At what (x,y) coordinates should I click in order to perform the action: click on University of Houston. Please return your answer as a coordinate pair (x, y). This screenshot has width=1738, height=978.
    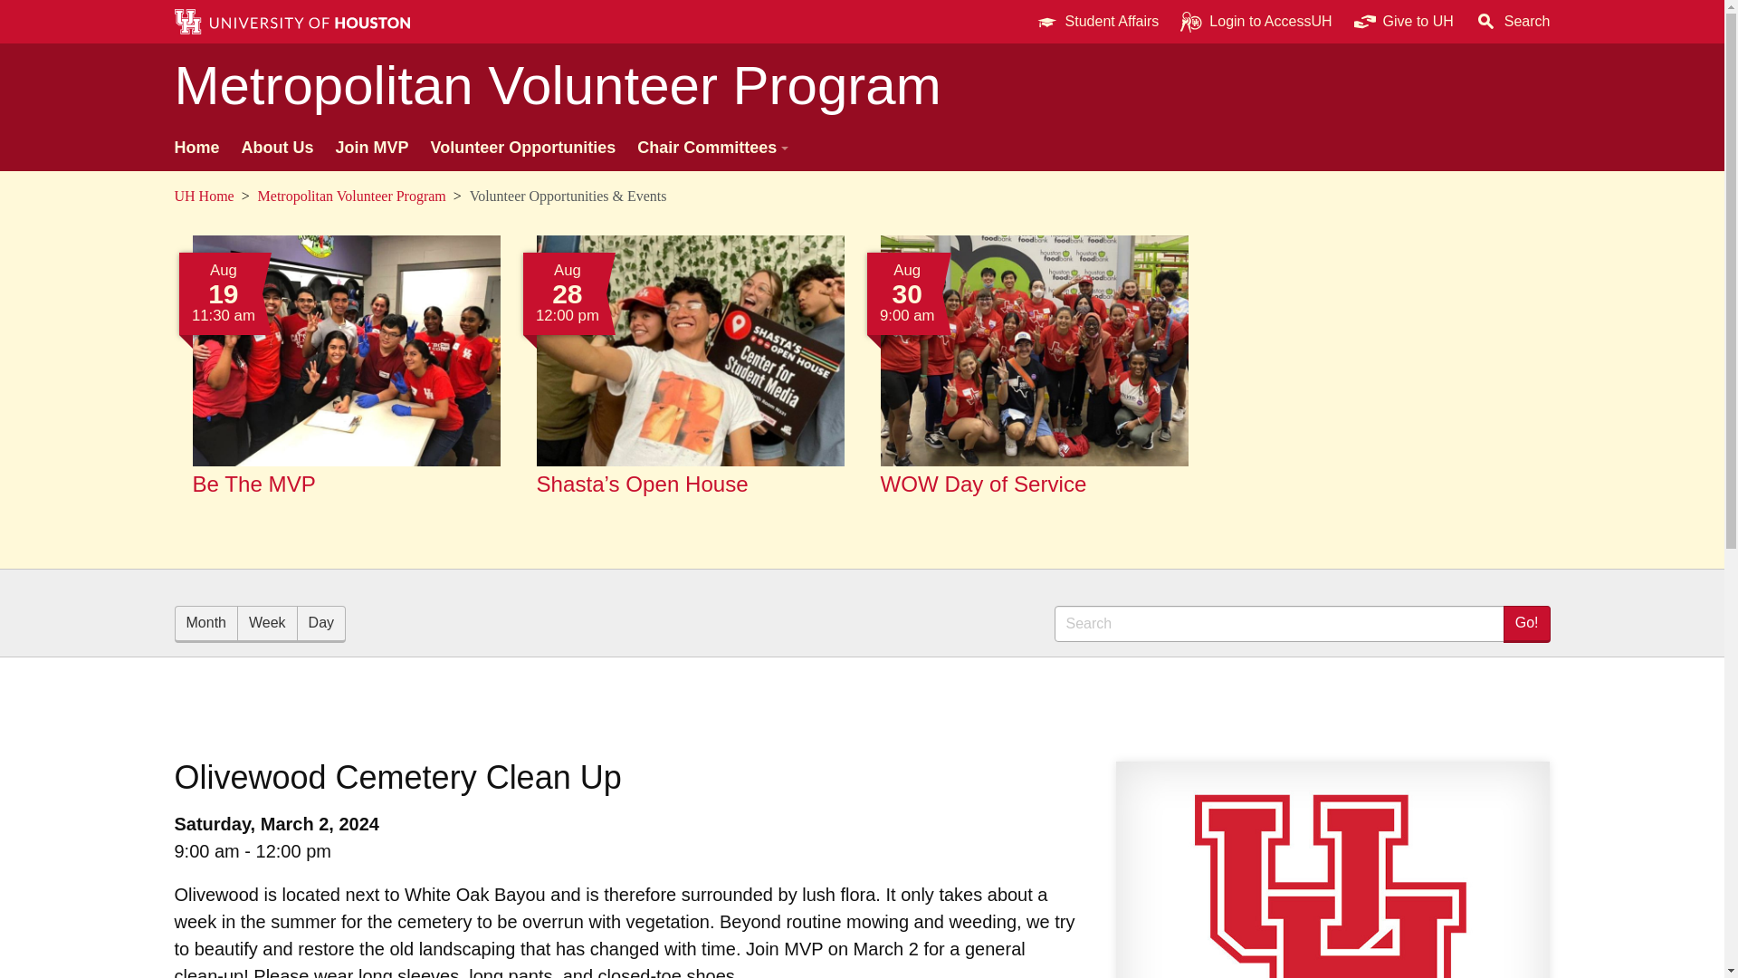
    Looking at the image, I should click on (1443, 22).